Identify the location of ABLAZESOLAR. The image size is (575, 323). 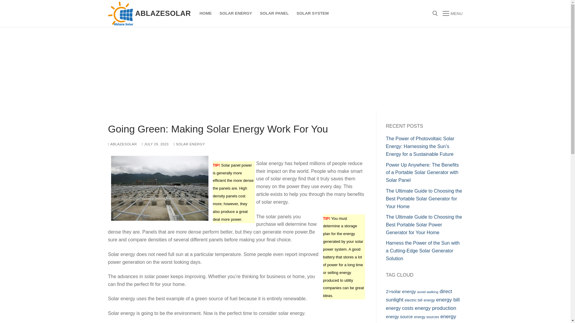
(122, 144).